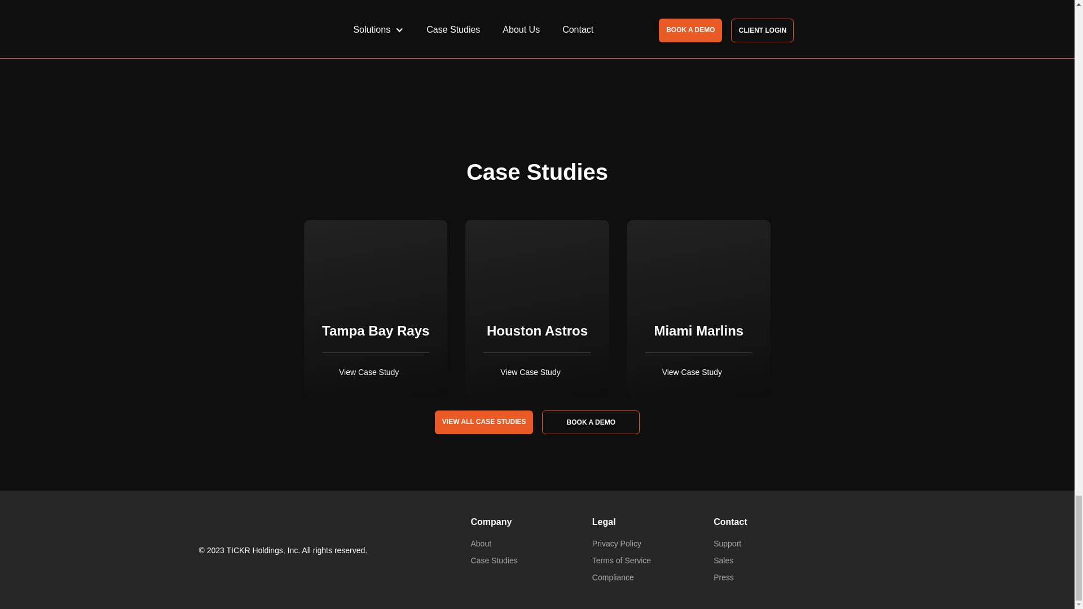 Image resolution: width=1083 pixels, height=609 pixels. I want to click on VIEW ALL CASE STUDIES, so click(484, 422).